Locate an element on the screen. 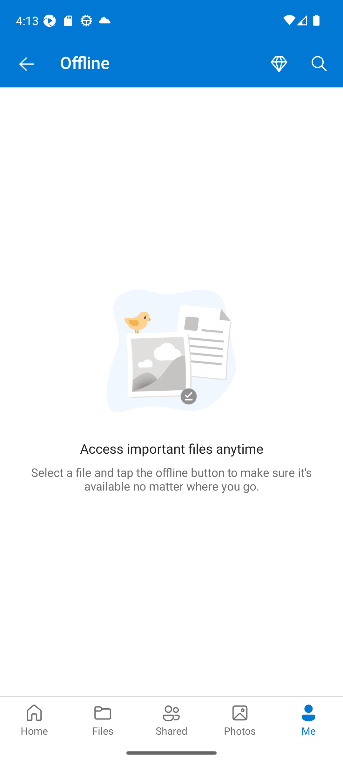  Files pivot Files is located at coordinates (103, 719).